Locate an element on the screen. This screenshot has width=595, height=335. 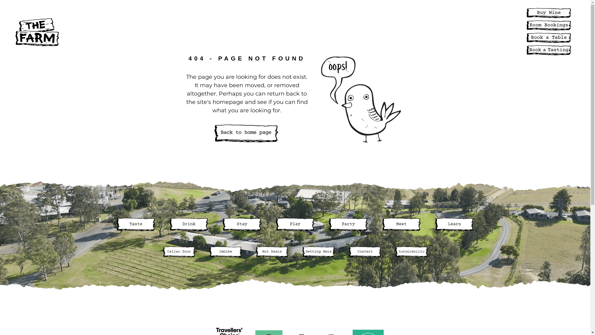
MENUS is located at coordinates (348, 32).